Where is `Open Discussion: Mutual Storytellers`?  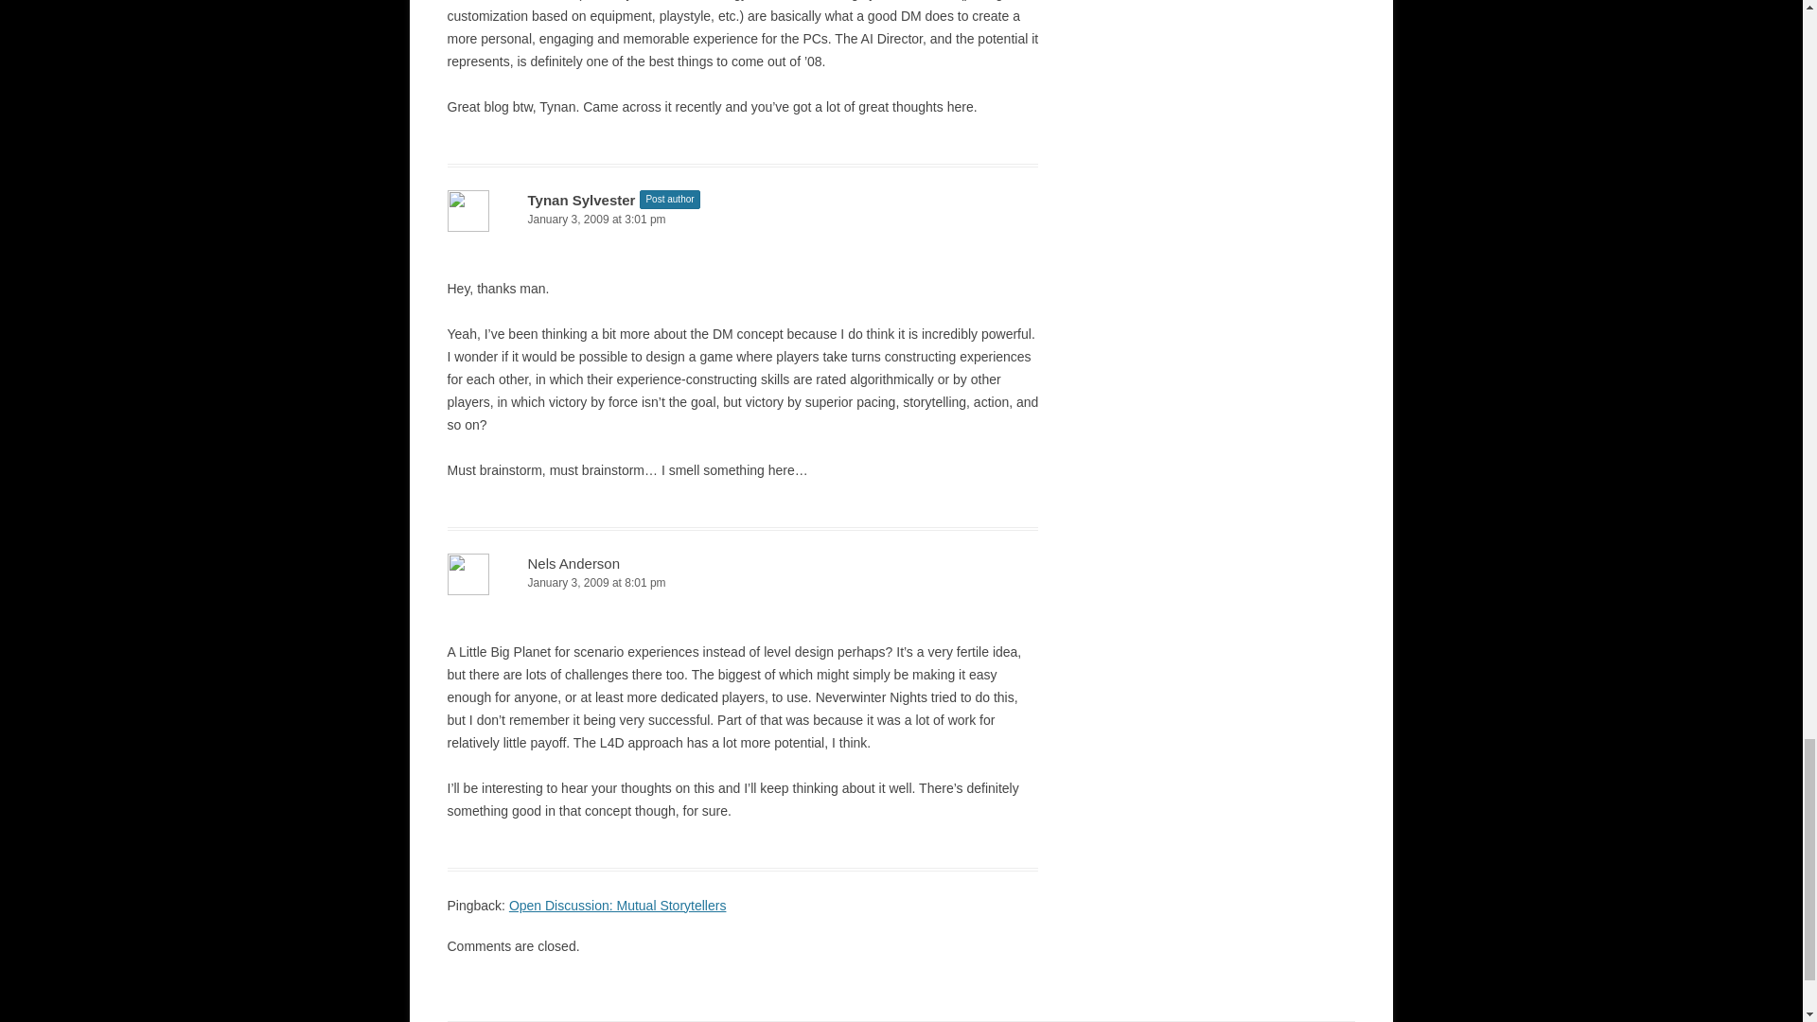
Open Discussion: Mutual Storytellers is located at coordinates (617, 906).